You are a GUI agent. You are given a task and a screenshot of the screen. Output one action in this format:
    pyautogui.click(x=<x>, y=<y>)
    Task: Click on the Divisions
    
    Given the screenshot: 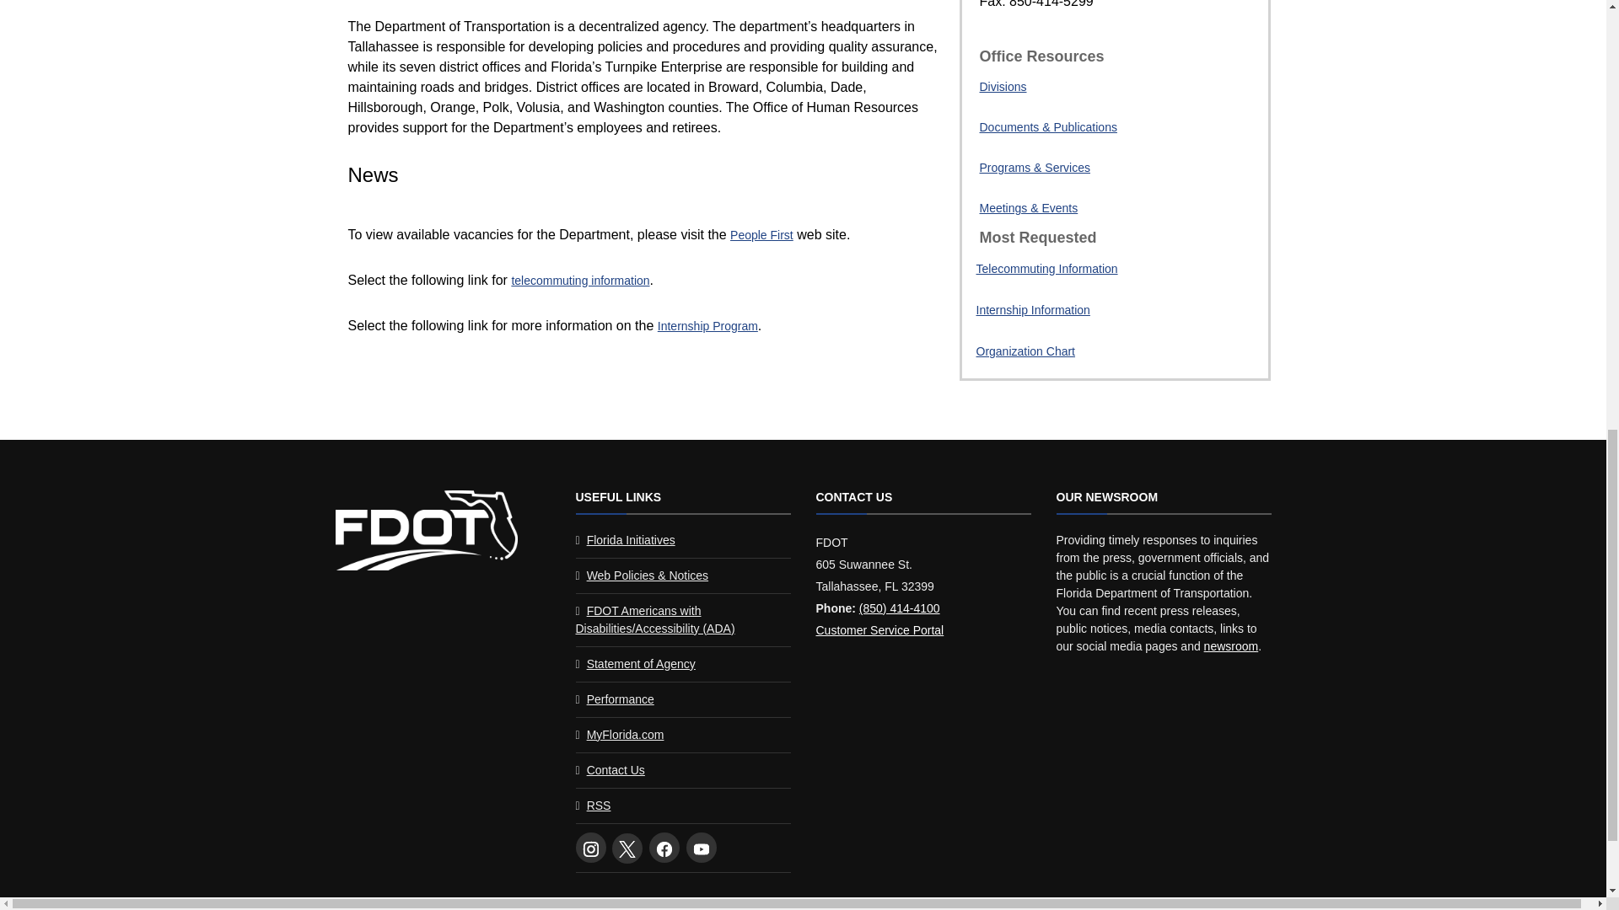 What is the action you would take?
    pyautogui.click(x=1003, y=87)
    